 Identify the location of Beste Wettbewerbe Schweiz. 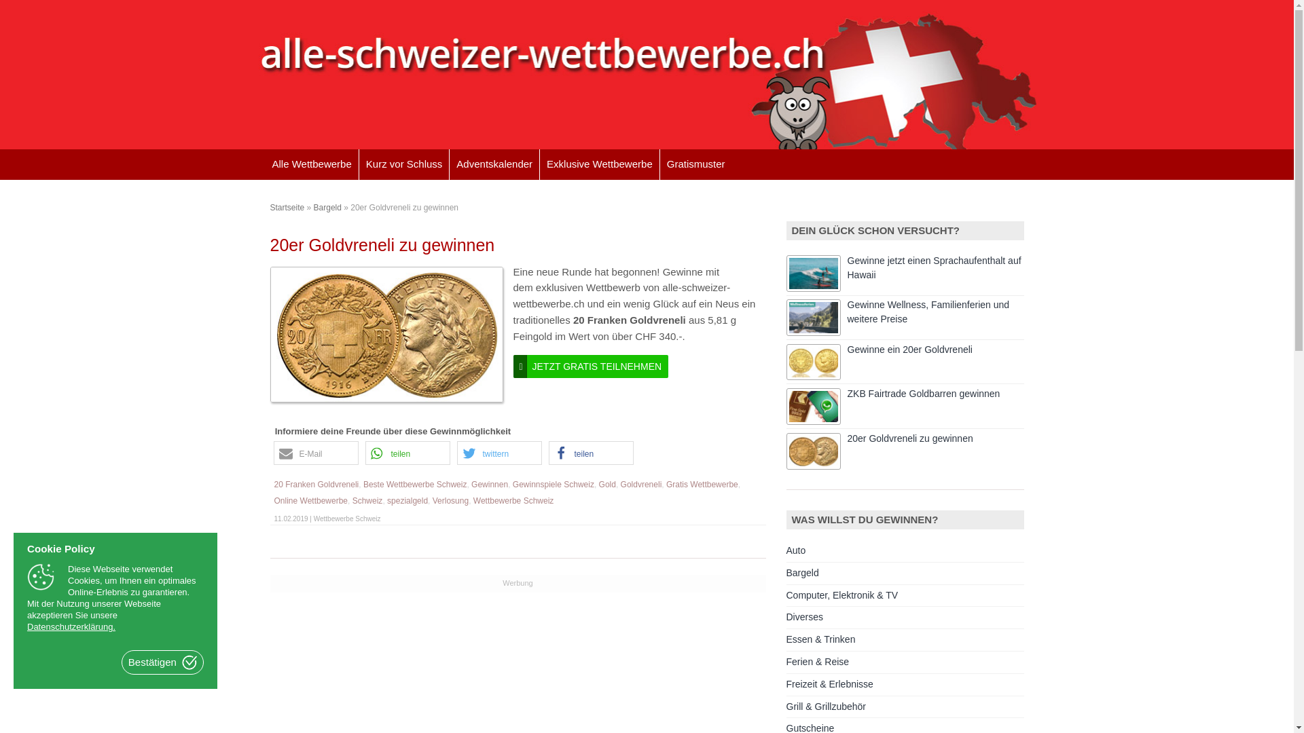
(416, 485).